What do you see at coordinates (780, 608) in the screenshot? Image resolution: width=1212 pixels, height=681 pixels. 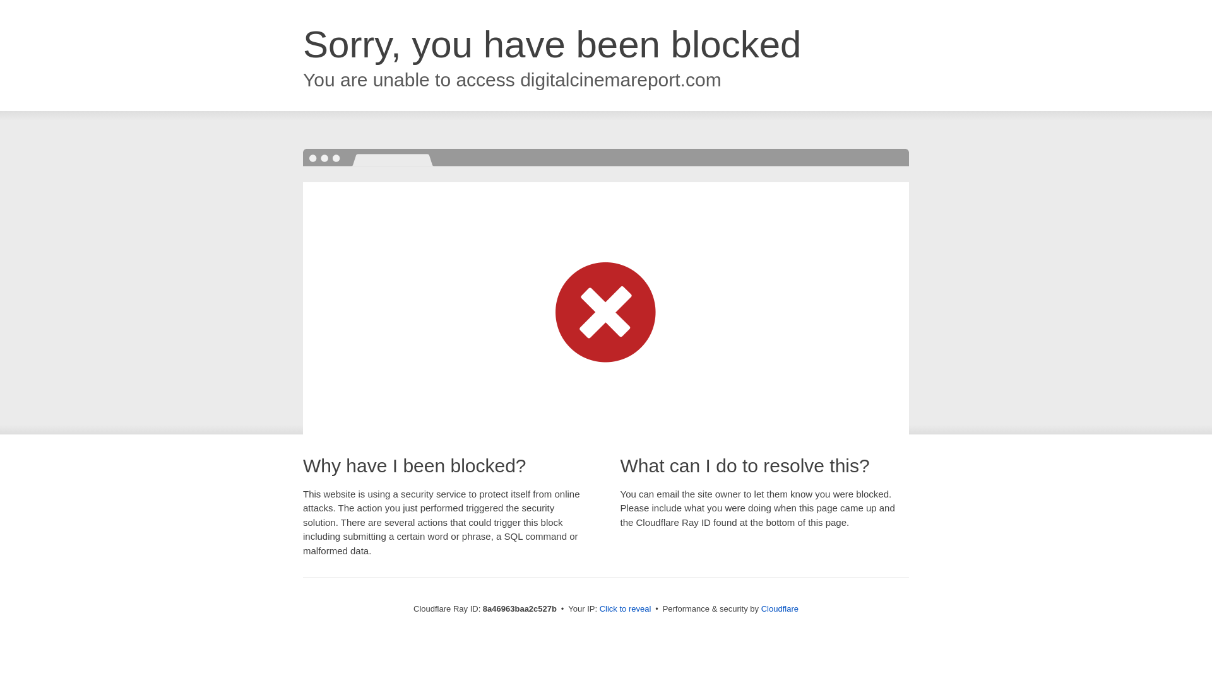 I see `Cloudflare` at bounding box center [780, 608].